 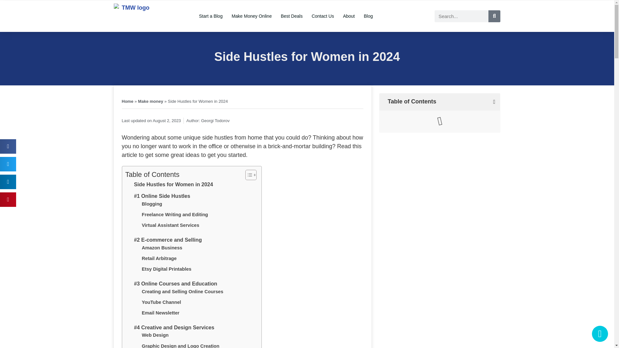 I want to click on Blogging, so click(x=152, y=204).